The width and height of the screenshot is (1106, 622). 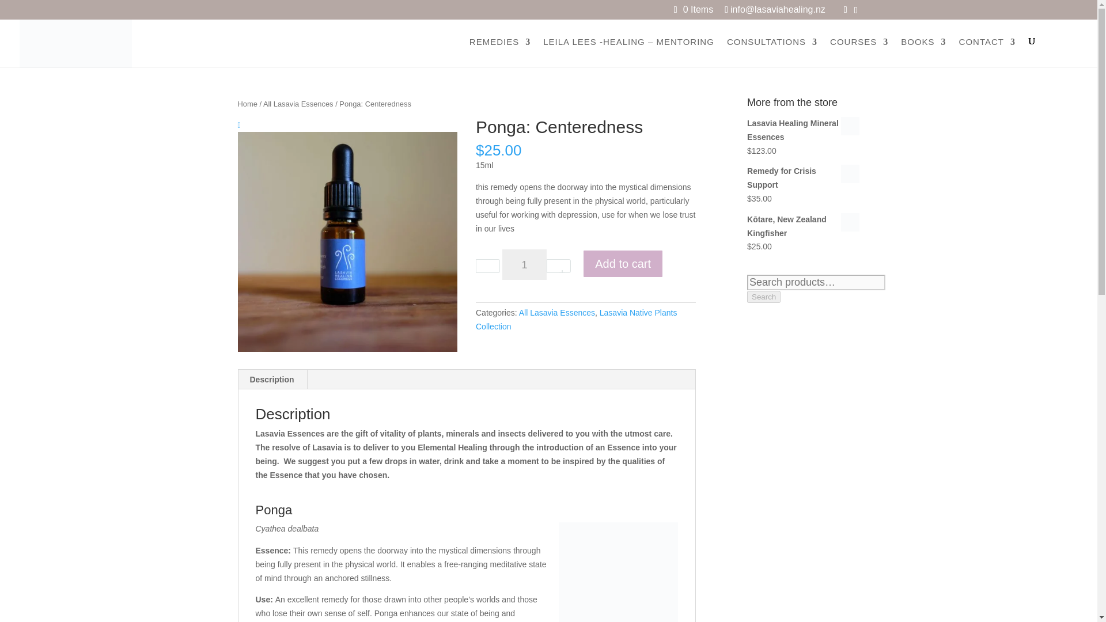 I want to click on 1, so click(x=524, y=265).